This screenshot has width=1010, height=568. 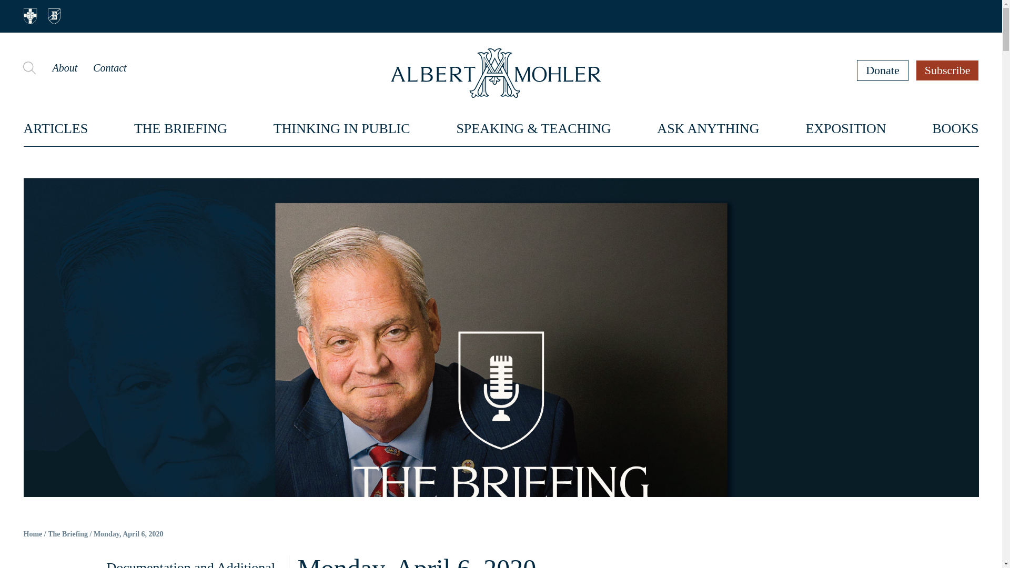 I want to click on BOOKS, so click(x=955, y=128).